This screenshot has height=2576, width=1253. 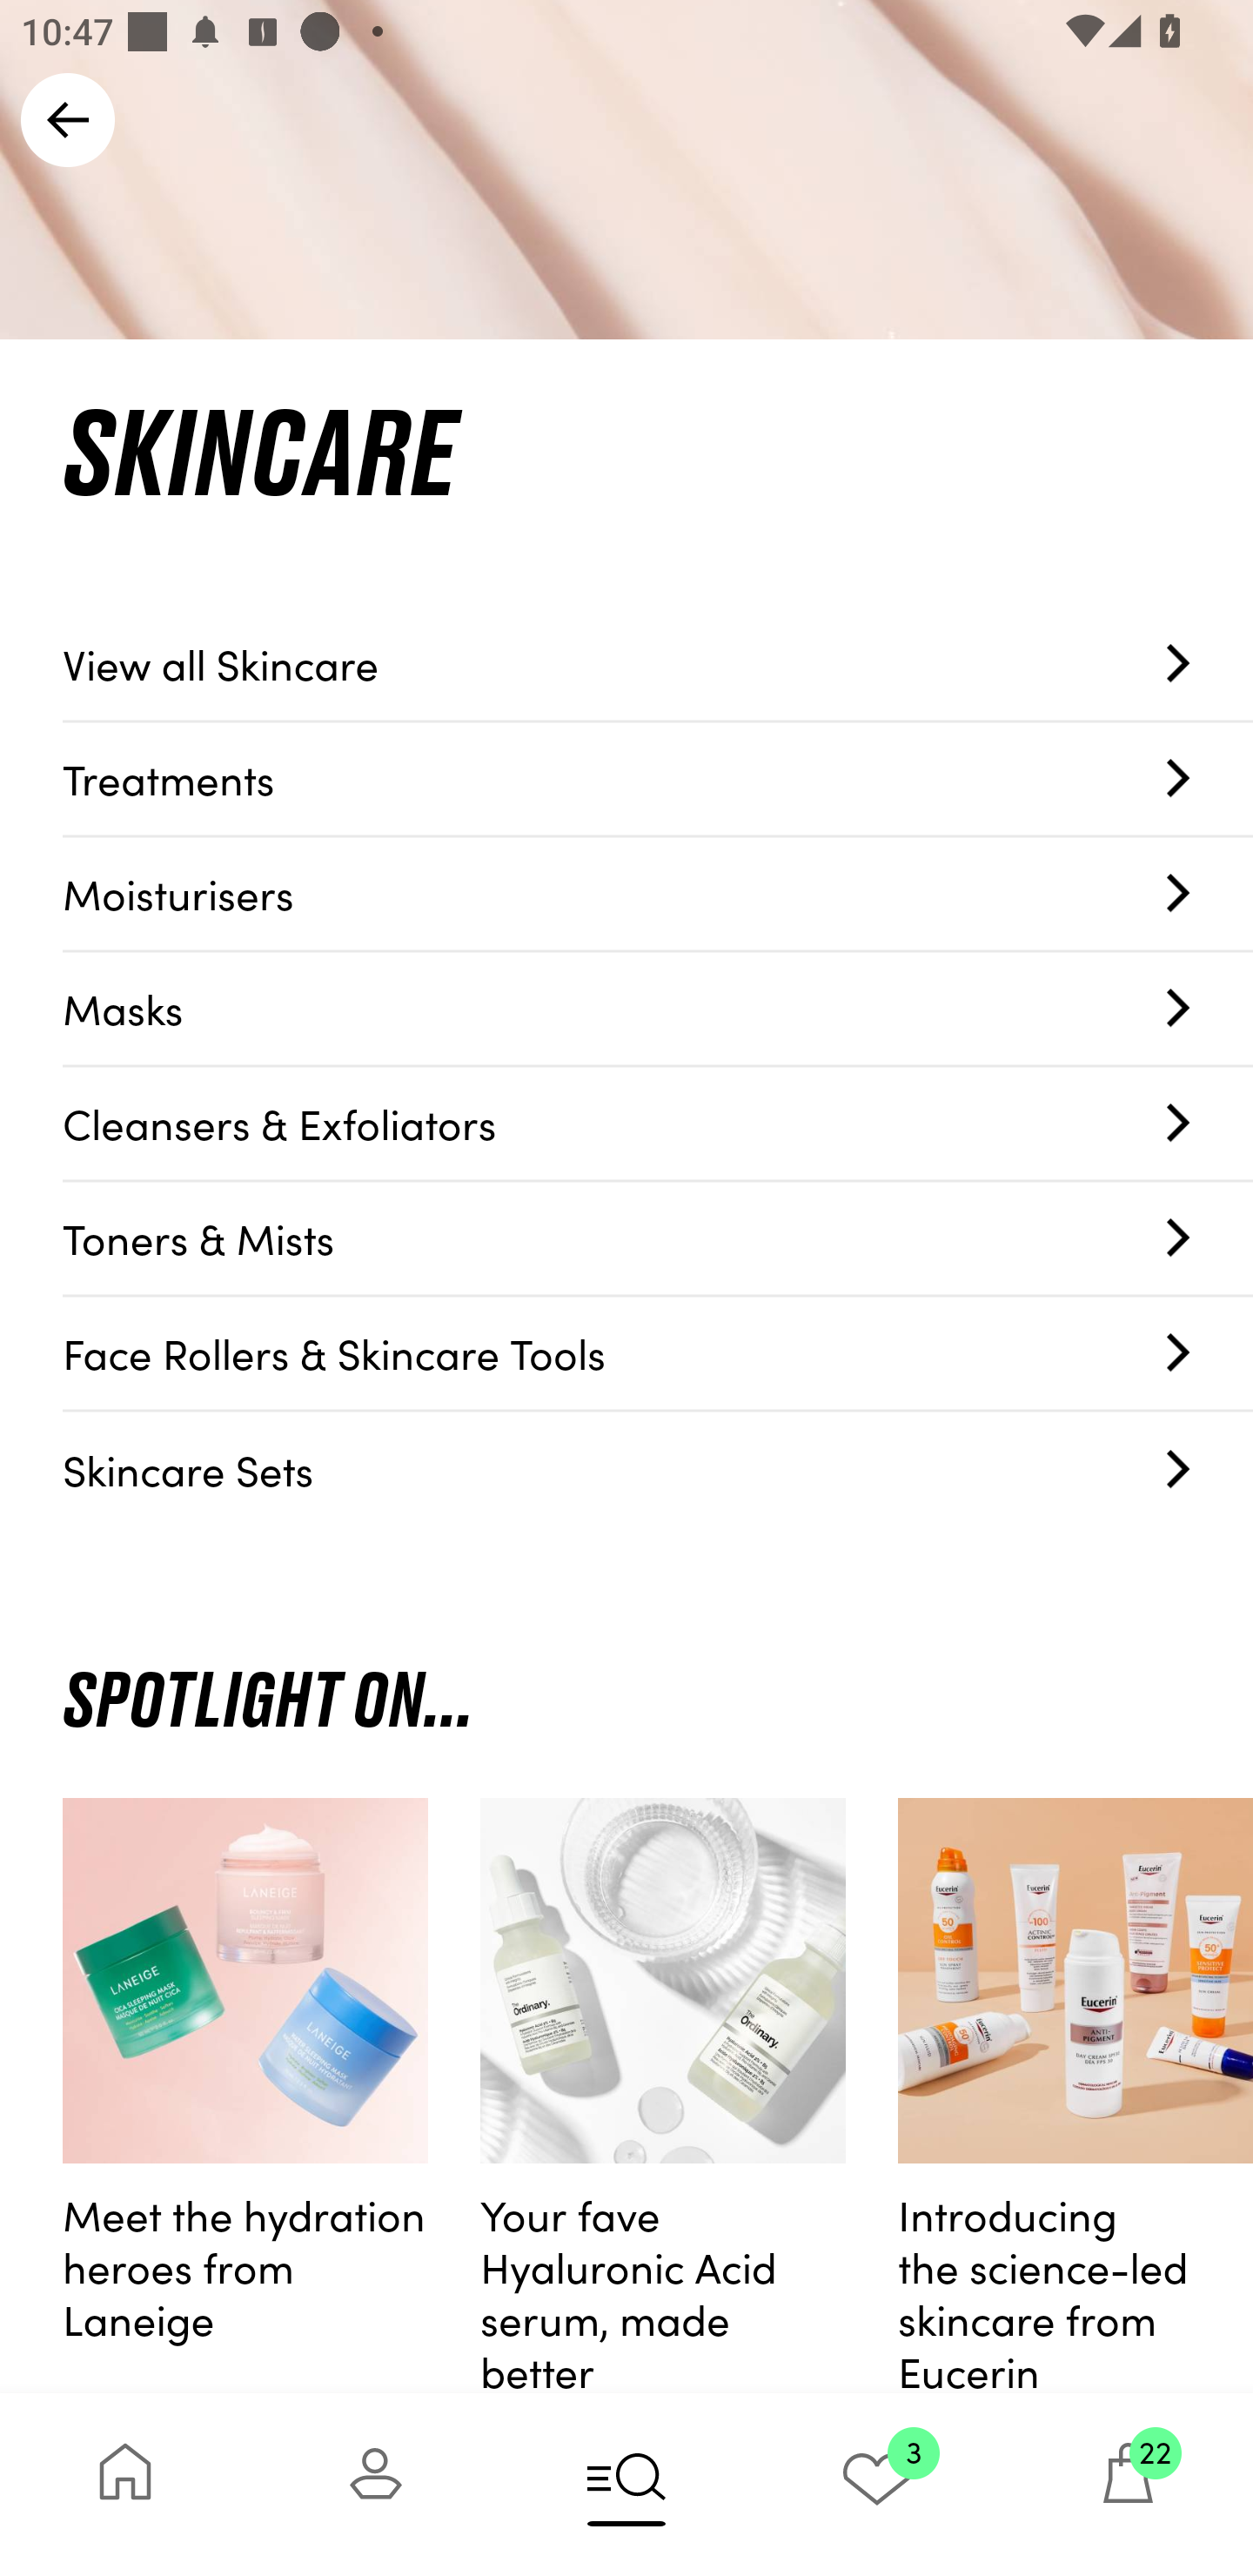 I want to click on Cleansers & Exfoliators, so click(x=658, y=1124).